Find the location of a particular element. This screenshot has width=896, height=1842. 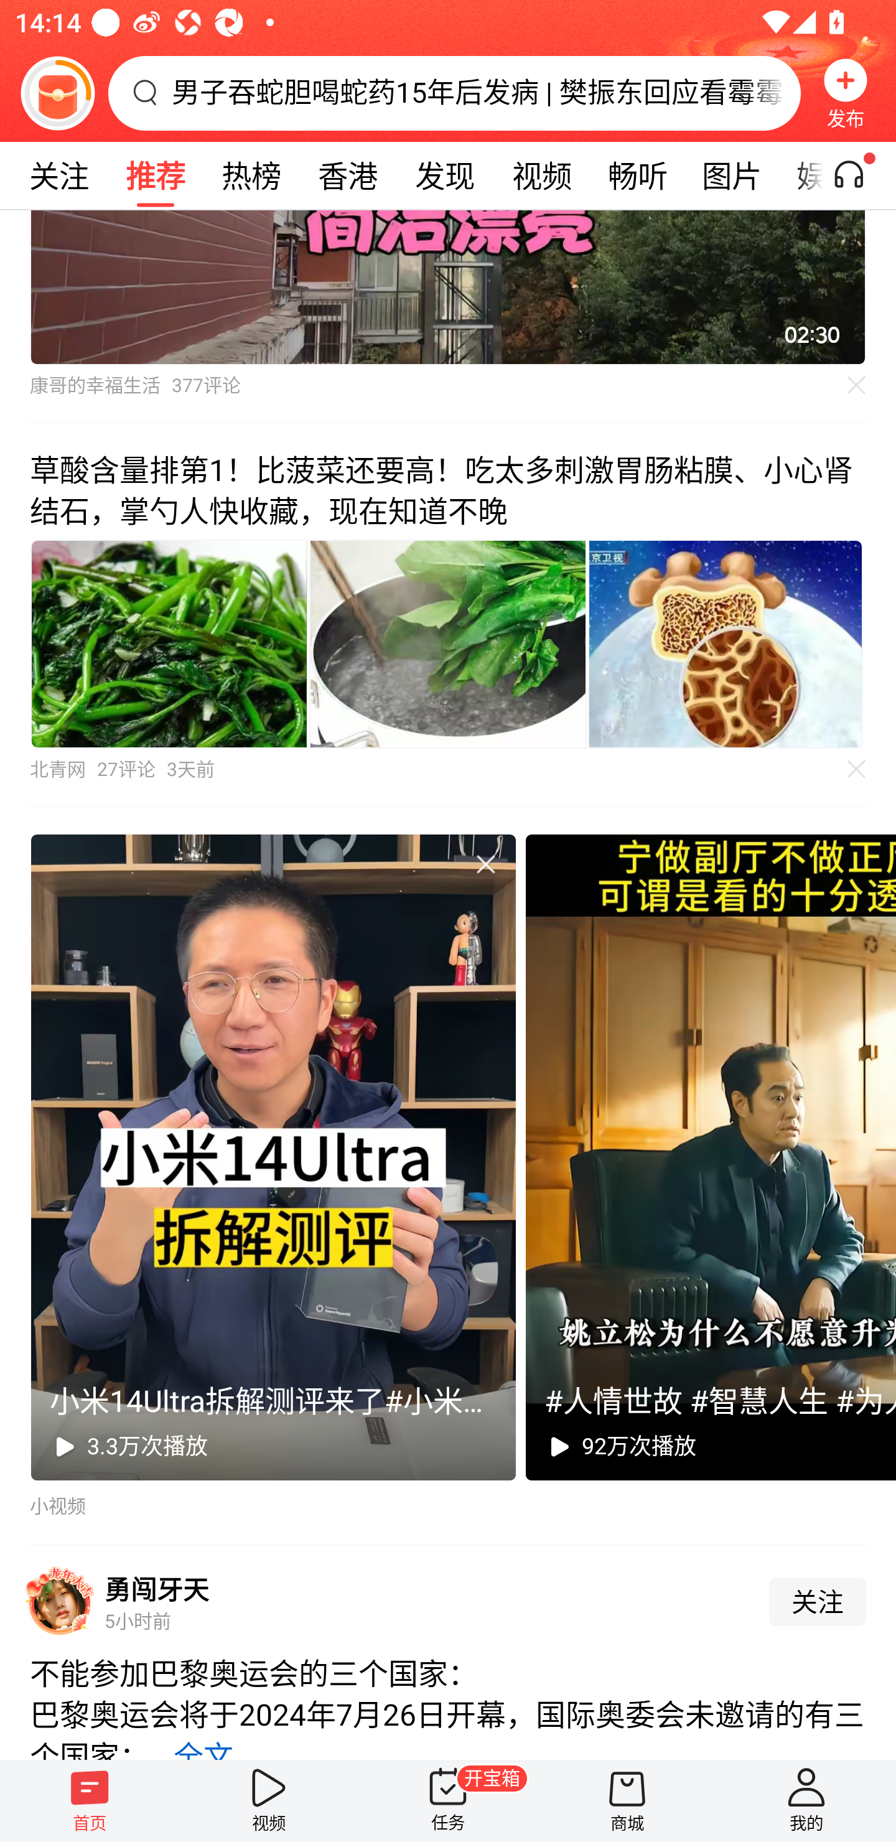

关注 is located at coordinates (58, 175).